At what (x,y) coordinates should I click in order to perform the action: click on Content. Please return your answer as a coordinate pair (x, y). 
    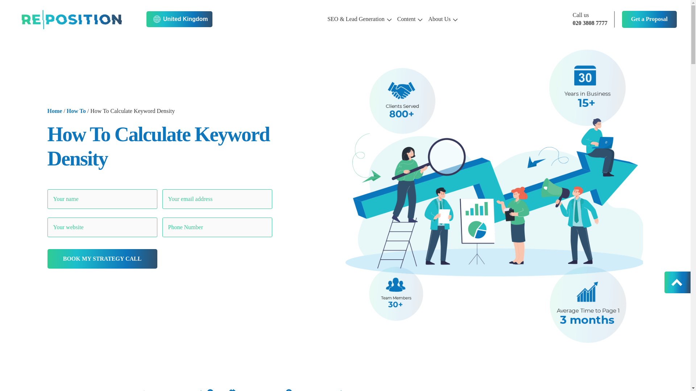
    Looking at the image, I should click on (410, 19).